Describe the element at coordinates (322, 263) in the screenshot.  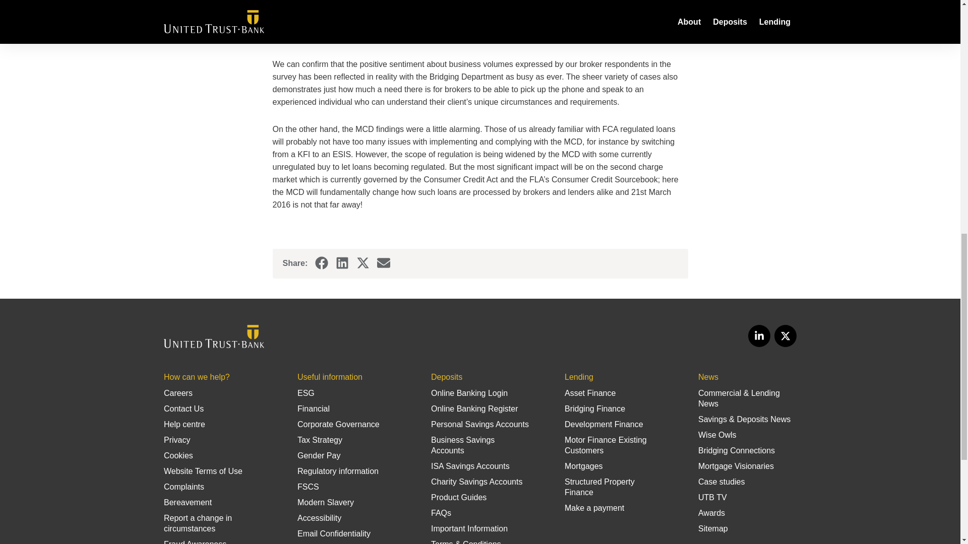
I see `Facebook` at that location.